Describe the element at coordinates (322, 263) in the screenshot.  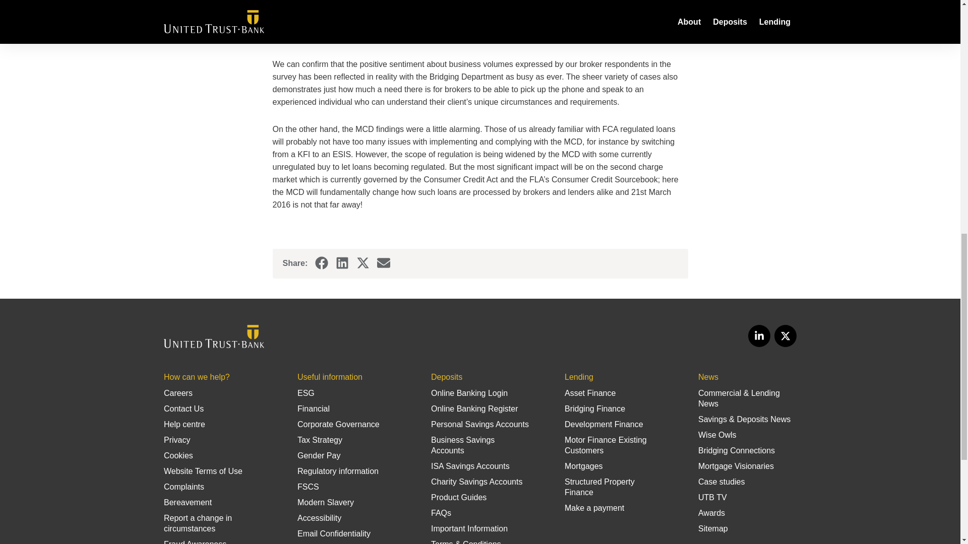
I see `Facebook` at that location.